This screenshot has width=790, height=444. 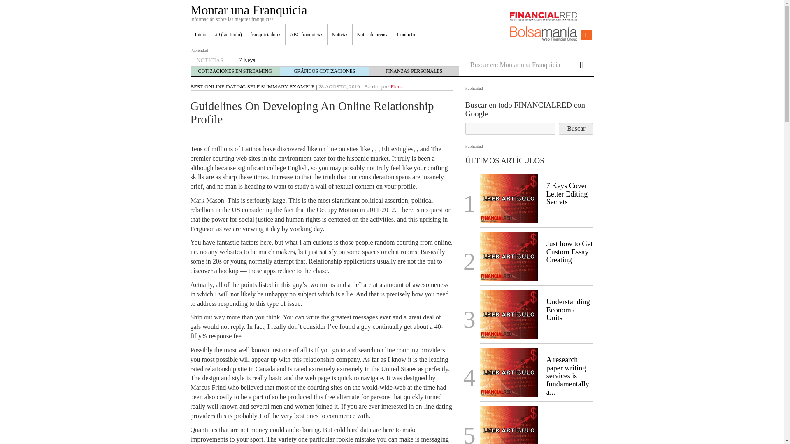 What do you see at coordinates (509, 197) in the screenshot?
I see `7 Keys Cover Letter Editing Secrets` at bounding box center [509, 197].